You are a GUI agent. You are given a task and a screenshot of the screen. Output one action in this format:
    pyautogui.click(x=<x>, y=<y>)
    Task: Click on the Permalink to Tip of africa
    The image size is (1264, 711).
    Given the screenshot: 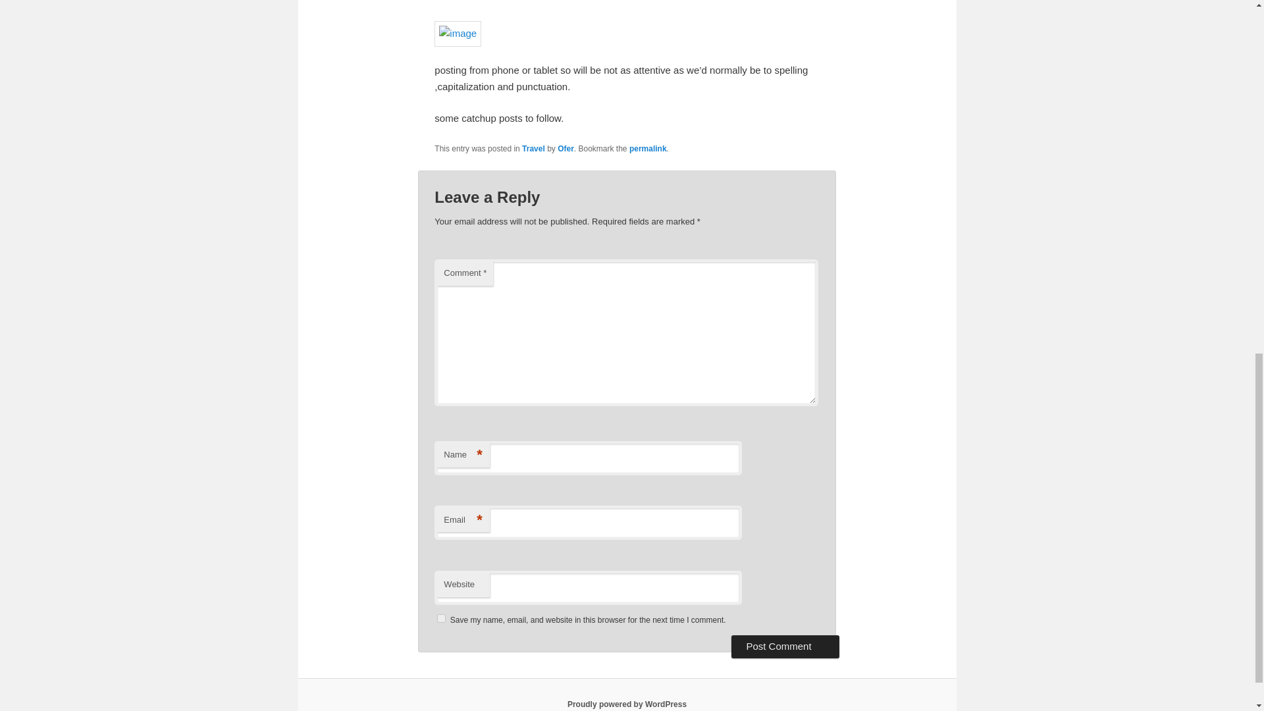 What is the action you would take?
    pyautogui.click(x=648, y=149)
    